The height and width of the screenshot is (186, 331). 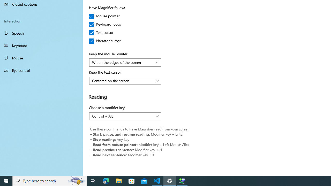 I want to click on Keyboard, so click(x=41, y=45).